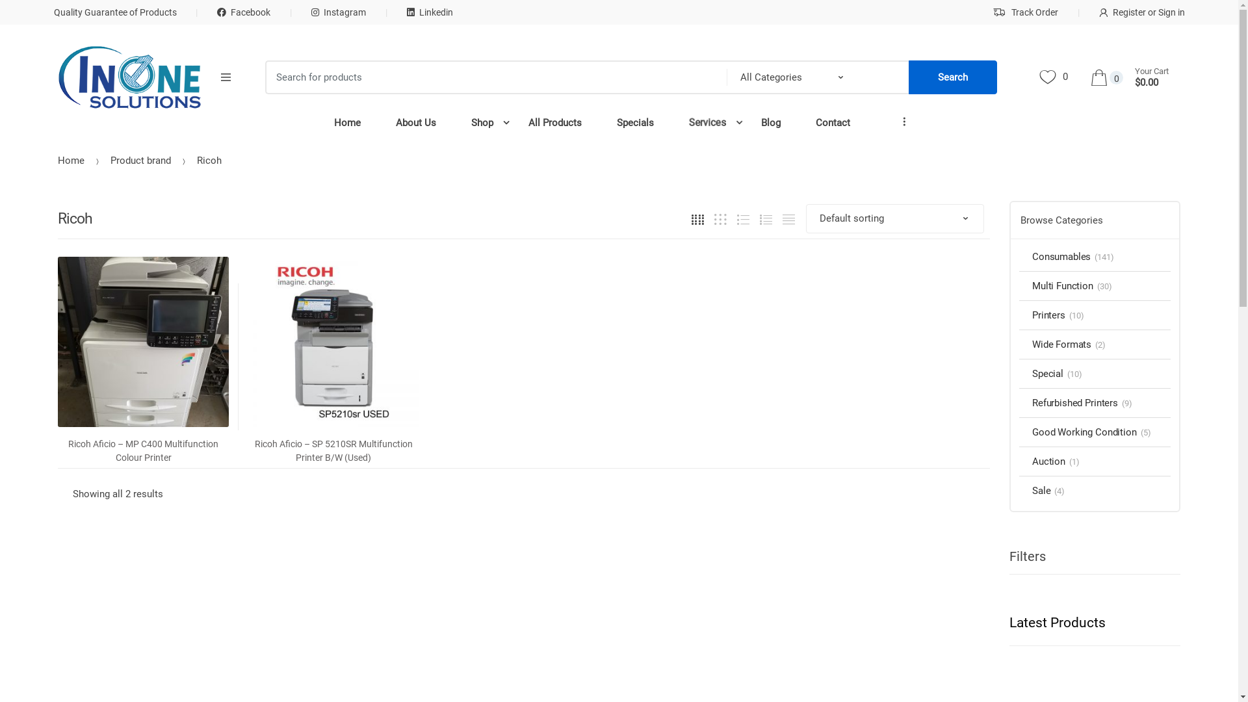  Describe the element at coordinates (1043, 461) in the screenshot. I see `Auction` at that location.